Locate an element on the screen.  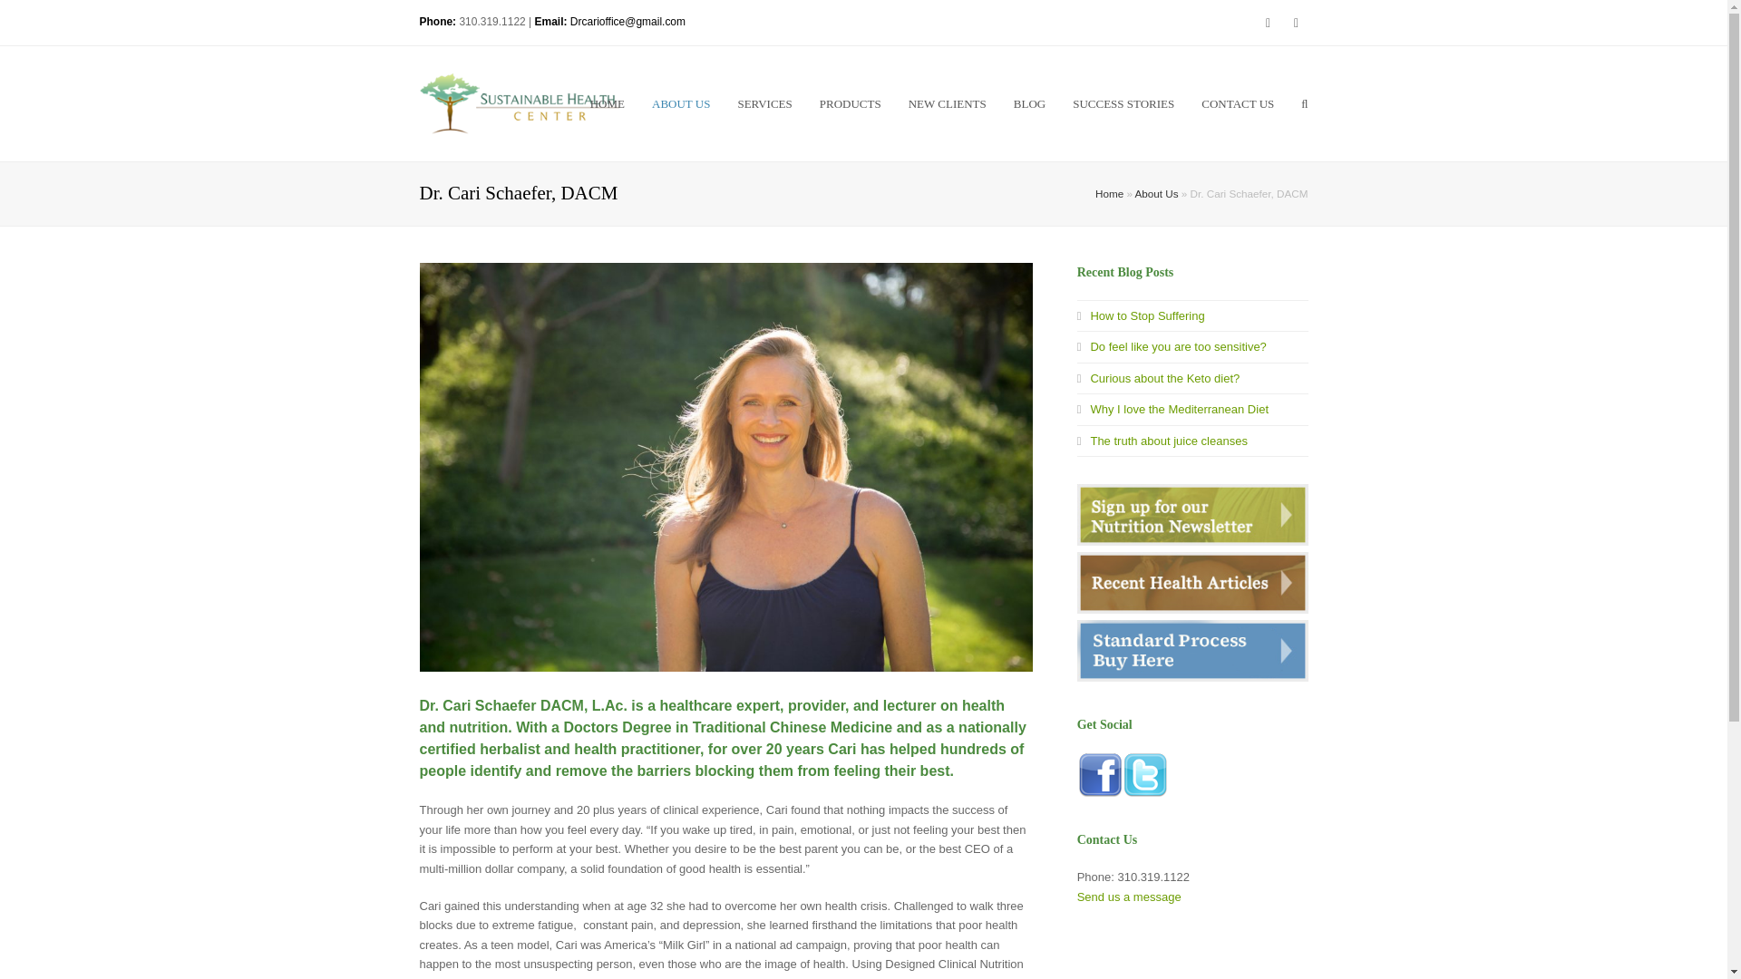
HOME is located at coordinates (608, 103).